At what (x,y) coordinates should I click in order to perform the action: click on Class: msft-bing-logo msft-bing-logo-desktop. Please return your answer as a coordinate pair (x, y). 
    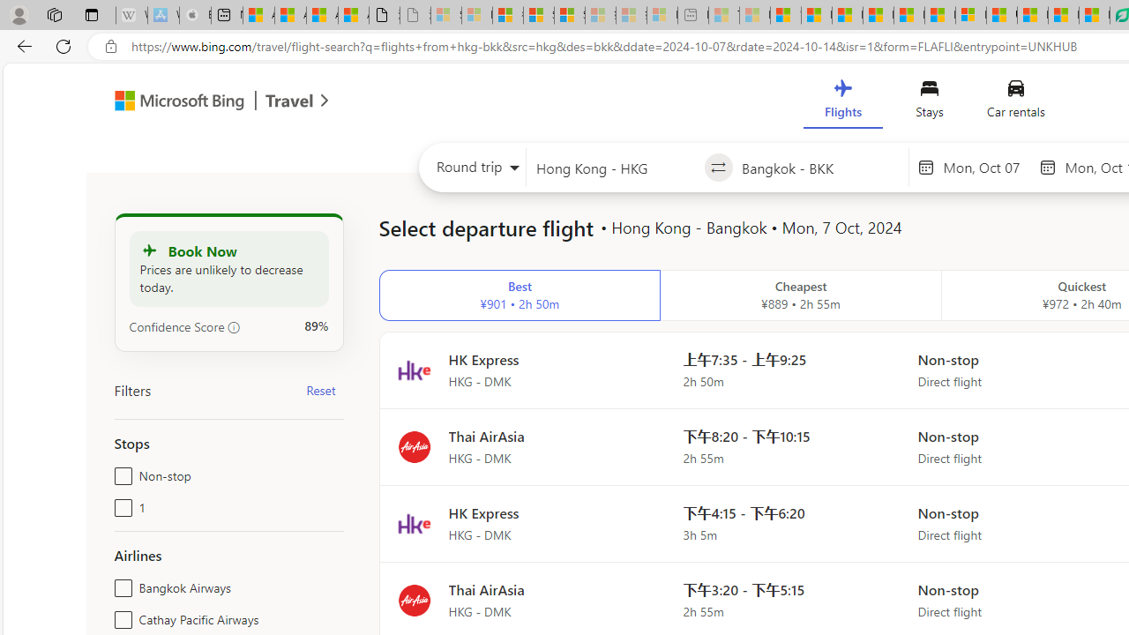
    Looking at the image, I should click on (175, 101).